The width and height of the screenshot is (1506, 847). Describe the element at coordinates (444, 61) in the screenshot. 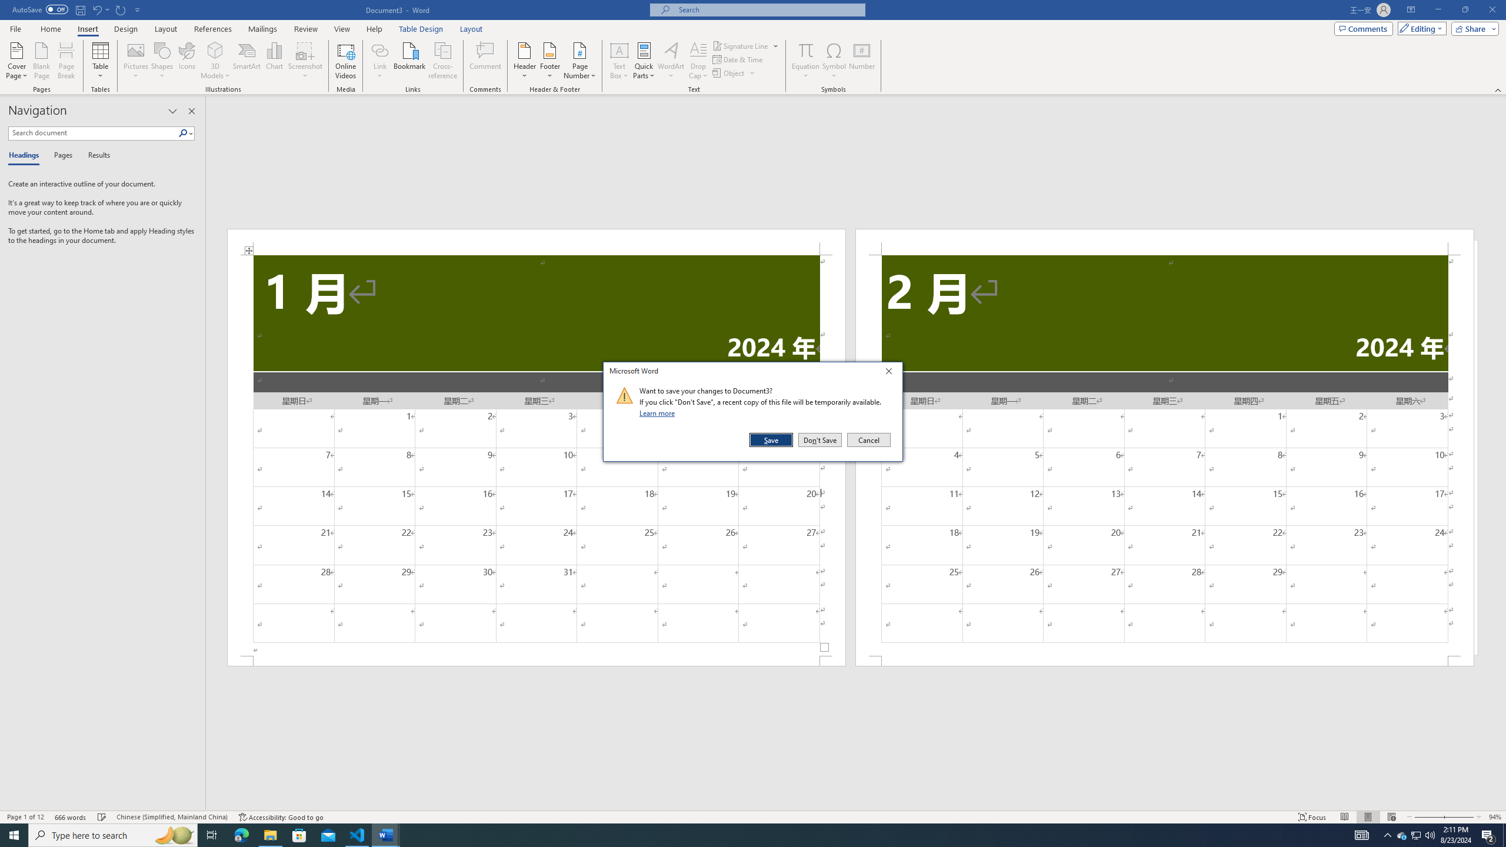

I see `Cross-reference...` at that location.